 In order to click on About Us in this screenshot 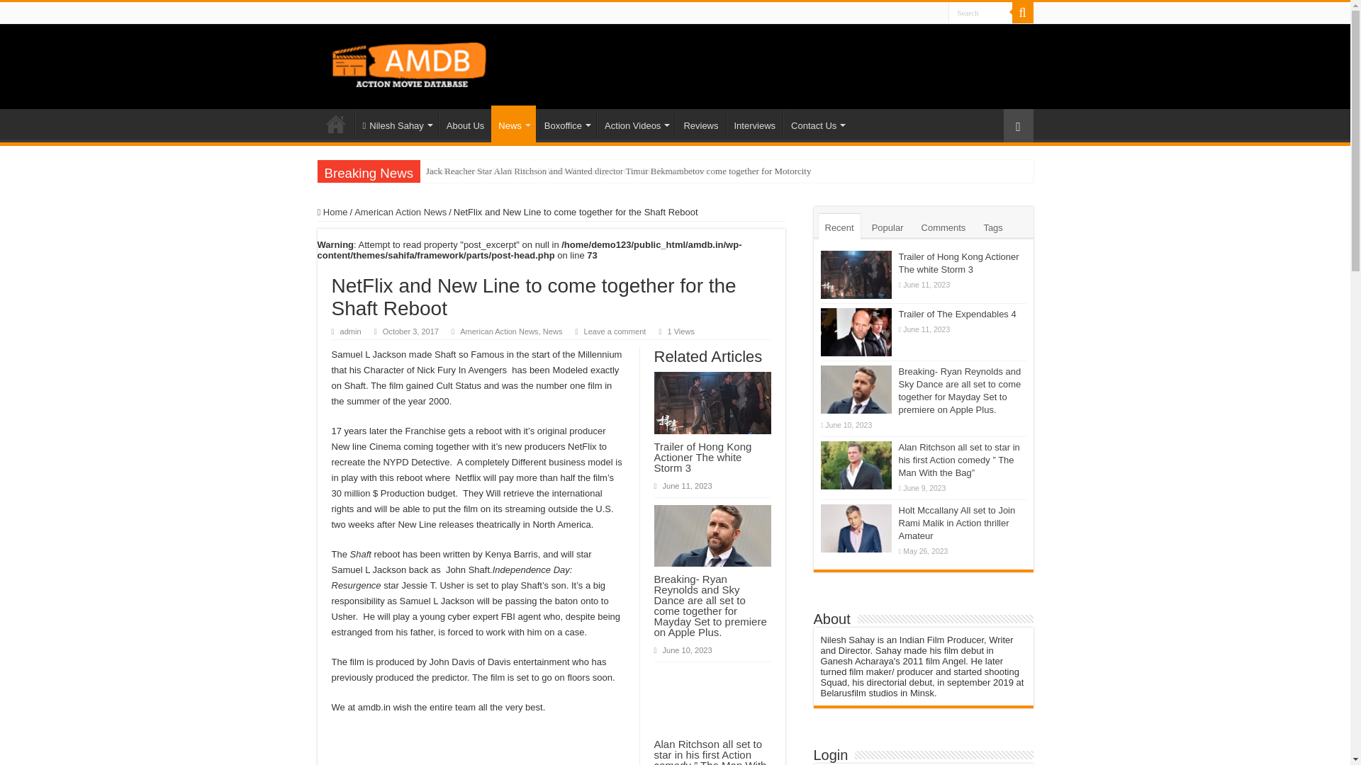, I will do `click(465, 123)`.